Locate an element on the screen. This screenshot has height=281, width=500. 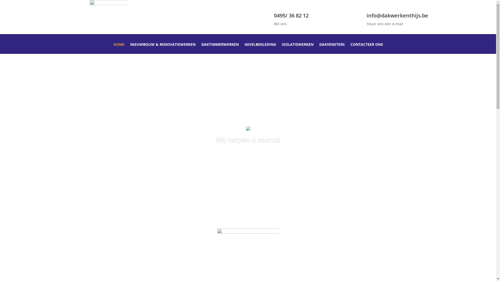
HOME is located at coordinates (119, 48).